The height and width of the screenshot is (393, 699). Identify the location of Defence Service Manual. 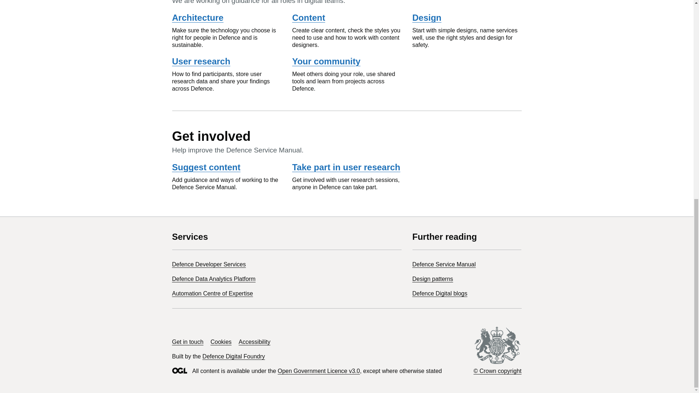
(443, 264).